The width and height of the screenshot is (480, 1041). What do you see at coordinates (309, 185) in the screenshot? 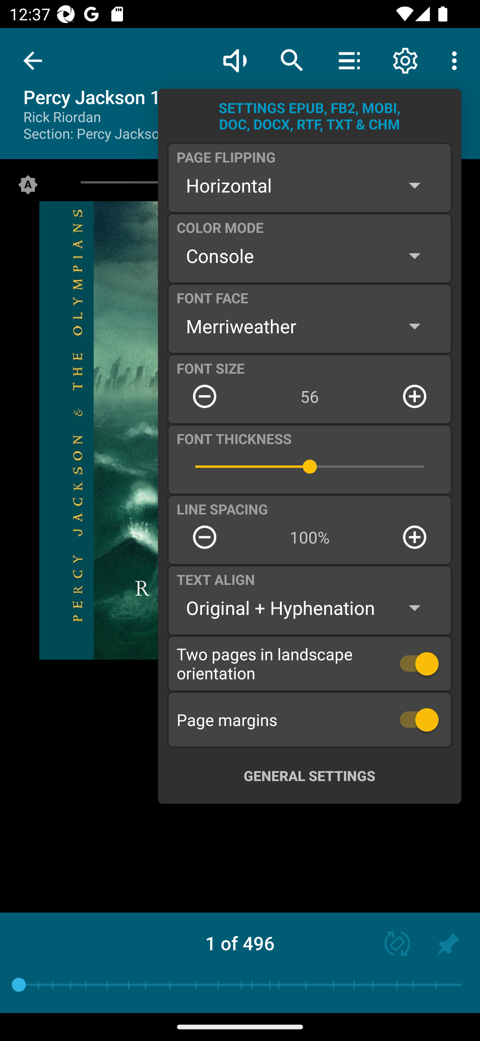
I see `Horizontal` at bounding box center [309, 185].